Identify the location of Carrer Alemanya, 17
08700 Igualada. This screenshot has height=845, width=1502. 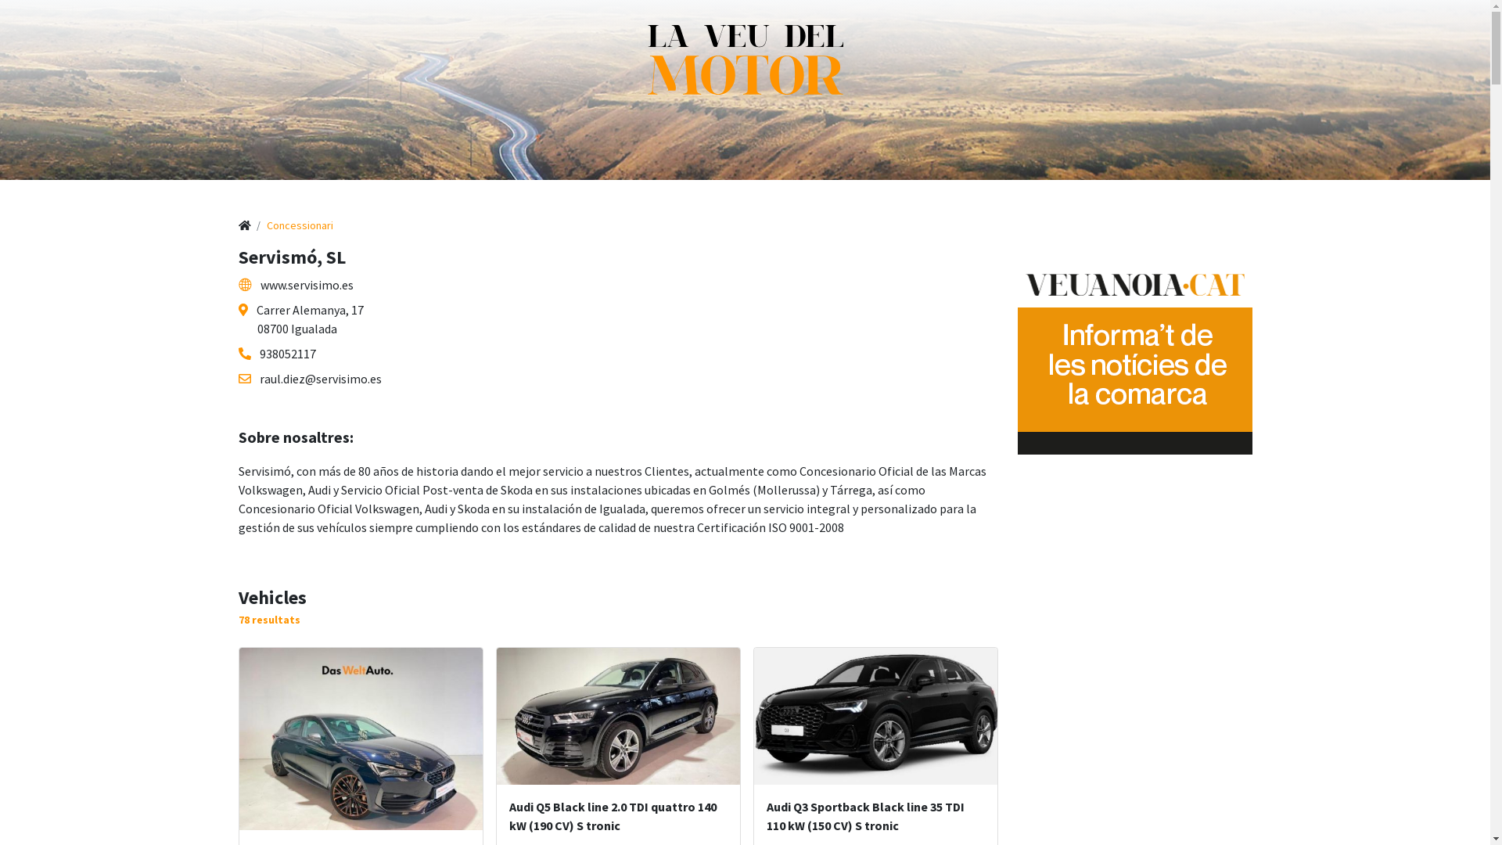
(300, 319).